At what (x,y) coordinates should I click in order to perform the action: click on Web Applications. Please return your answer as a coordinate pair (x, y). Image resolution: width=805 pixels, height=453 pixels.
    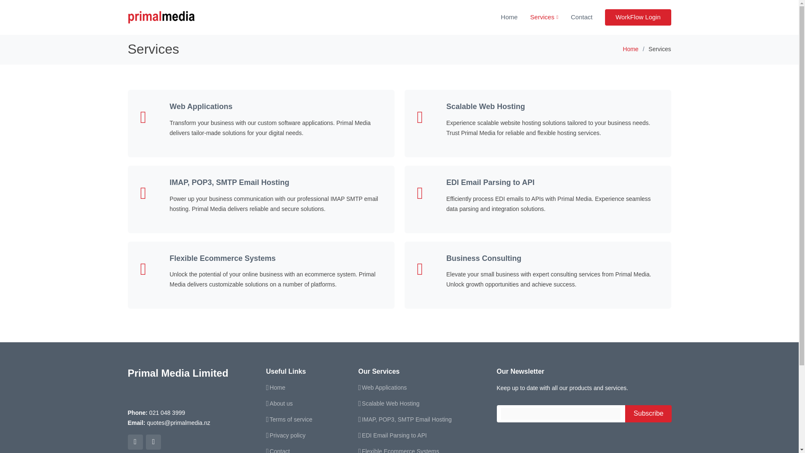
    Looking at the image, I should click on (384, 387).